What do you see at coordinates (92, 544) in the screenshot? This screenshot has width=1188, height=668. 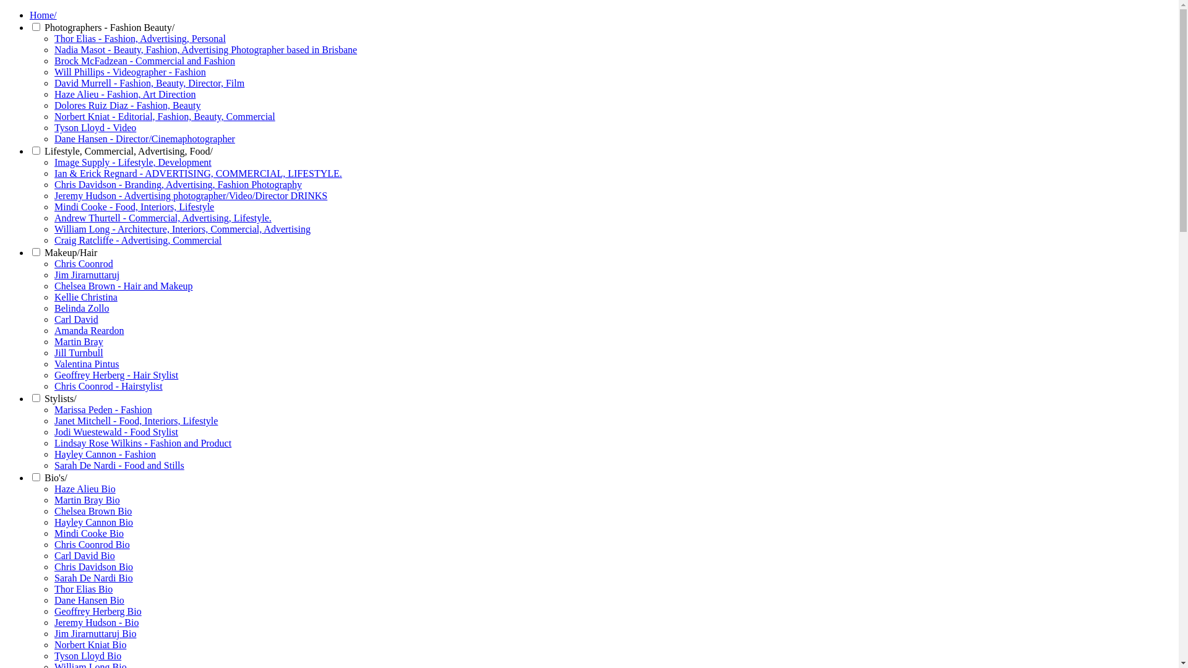 I see `Chris Coonrod Bio` at bounding box center [92, 544].